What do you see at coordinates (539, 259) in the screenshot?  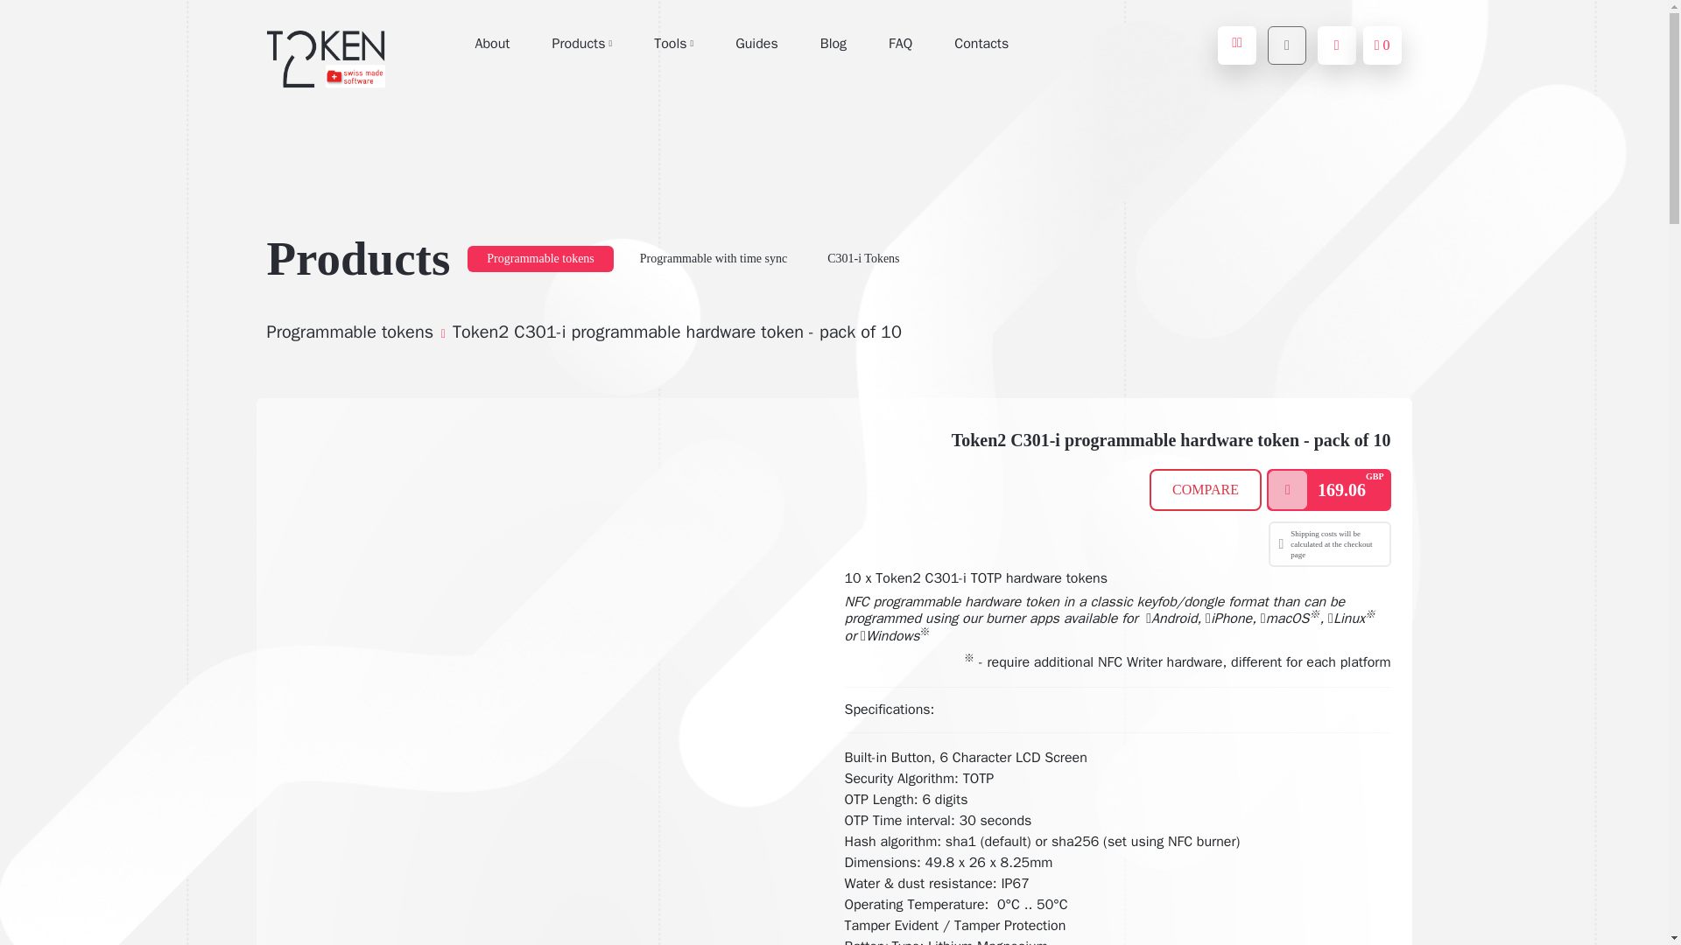 I see `Programmable tokens` at bounding box center [539, 259].